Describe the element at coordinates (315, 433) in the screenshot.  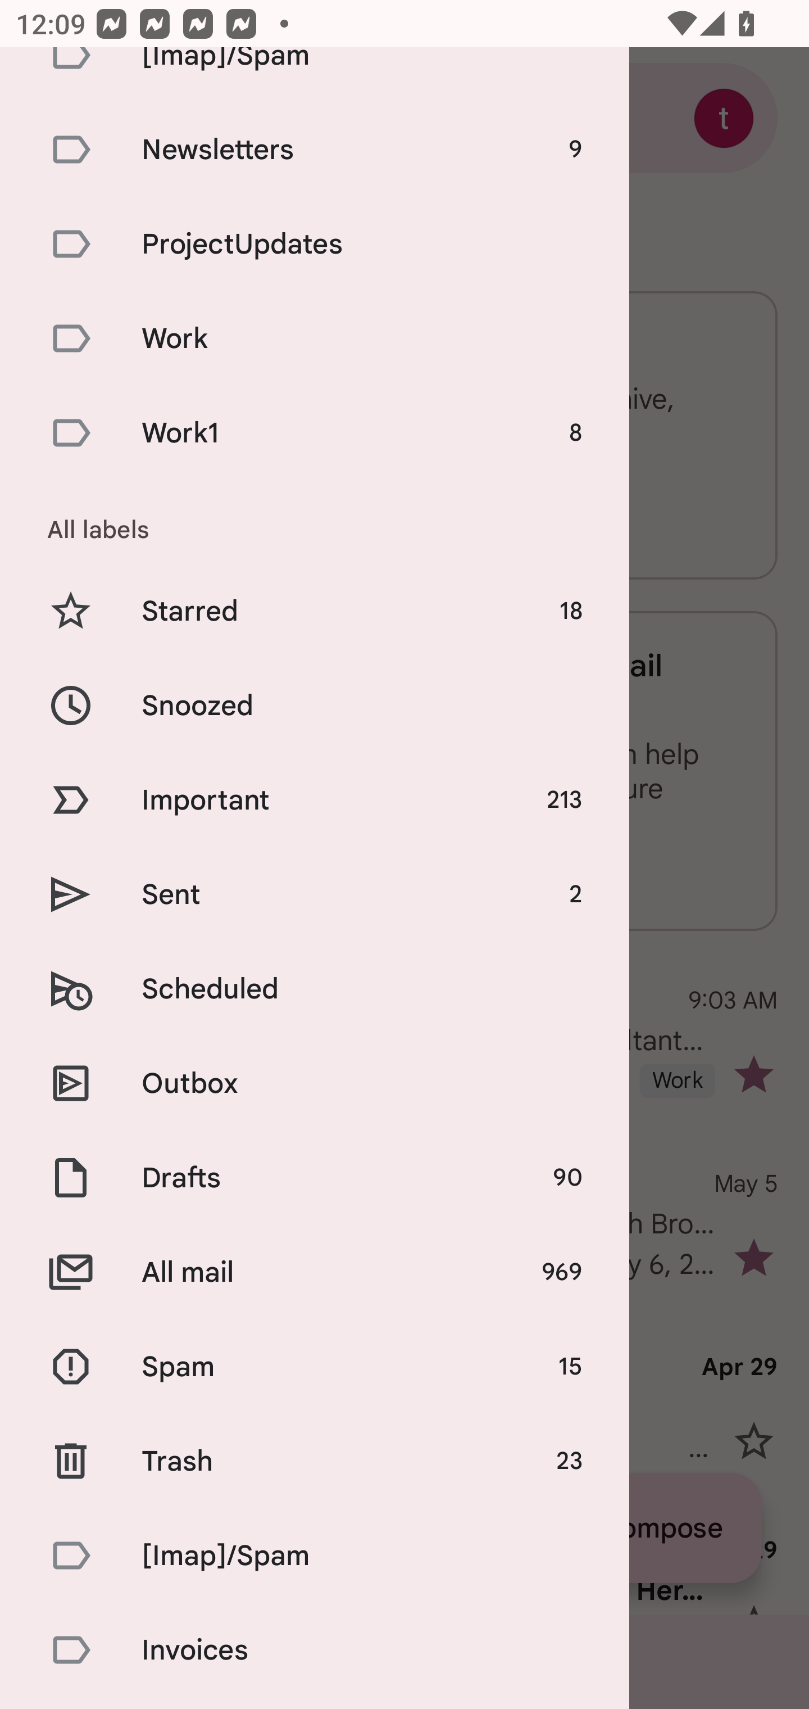
I see `Work1 8` at that location.